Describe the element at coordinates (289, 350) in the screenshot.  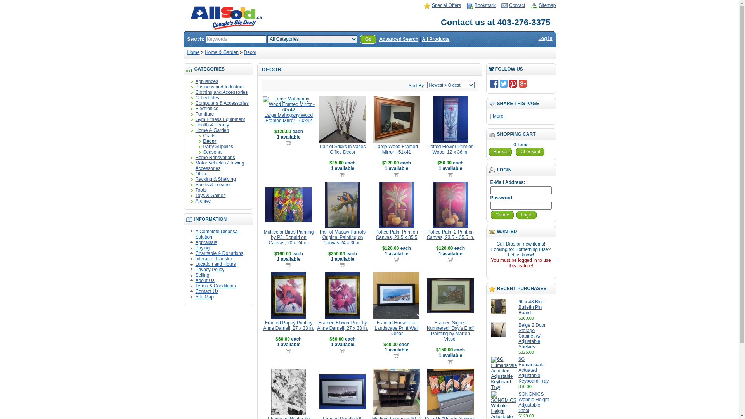
I see `Add to Cart` at that location.